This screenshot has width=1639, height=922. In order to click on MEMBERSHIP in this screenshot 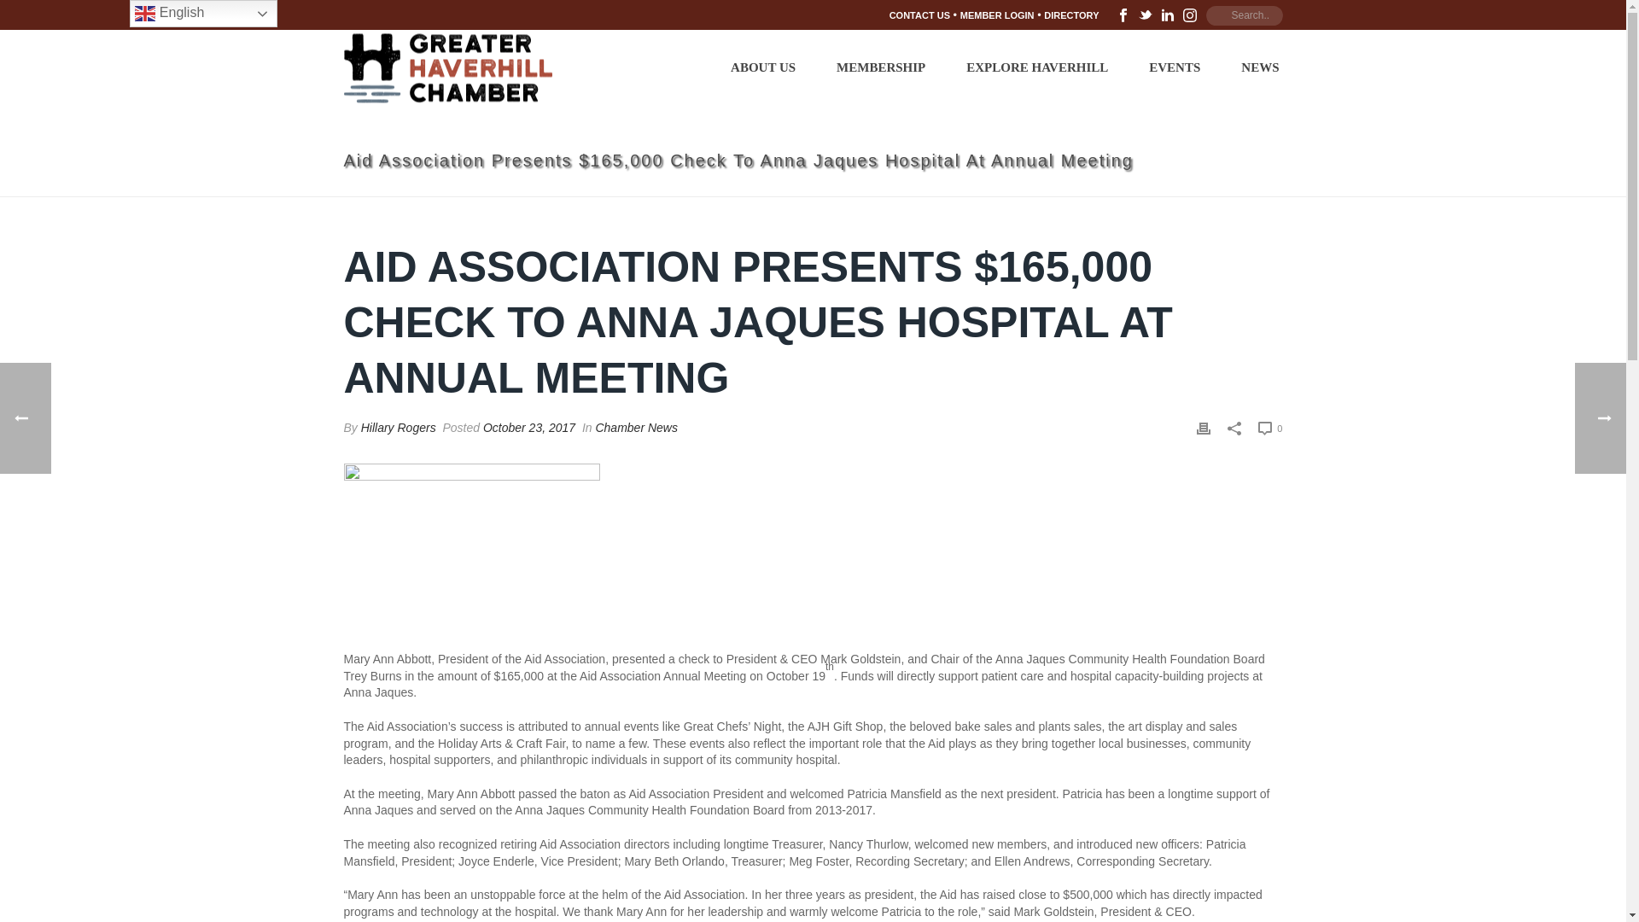, I will do `click(881, 66)`.